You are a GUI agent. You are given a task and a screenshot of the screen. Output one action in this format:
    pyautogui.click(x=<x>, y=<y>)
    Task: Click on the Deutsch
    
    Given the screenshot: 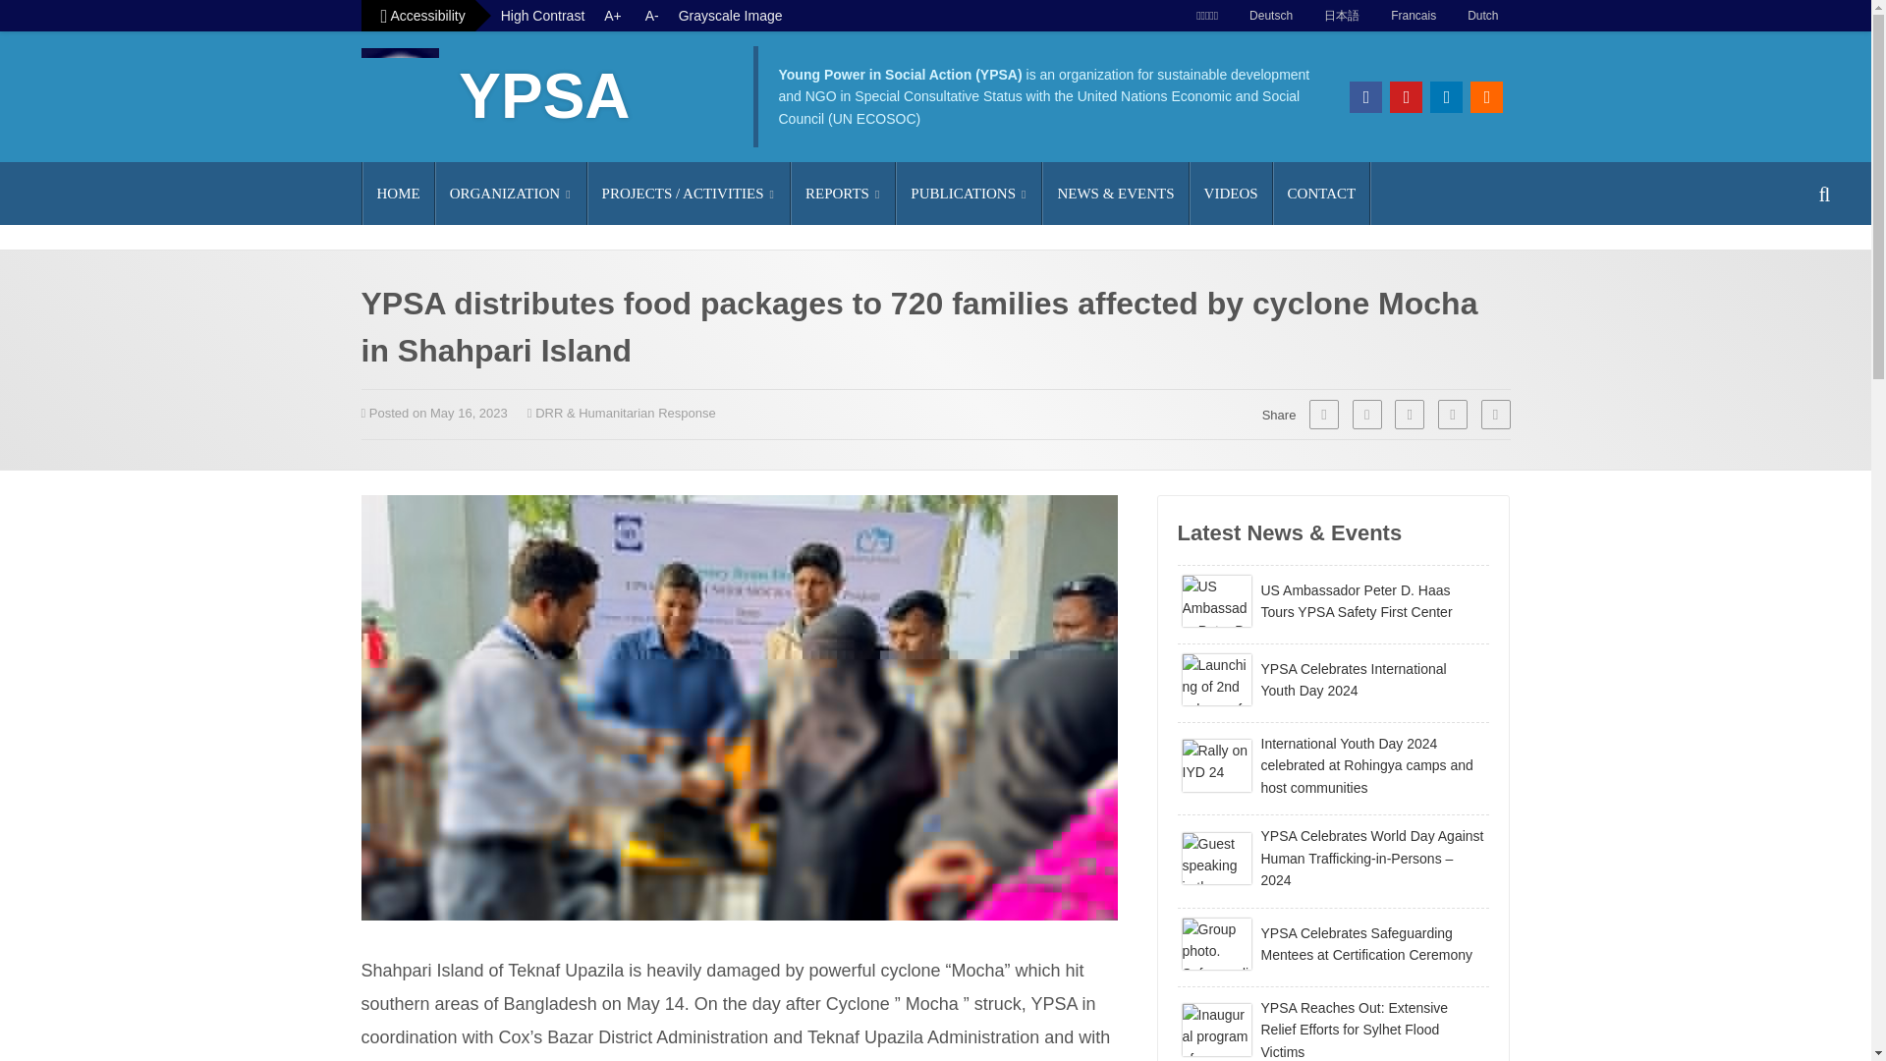 What is the action you would take?
    pyautogui.click(x=1267, y=16)
    